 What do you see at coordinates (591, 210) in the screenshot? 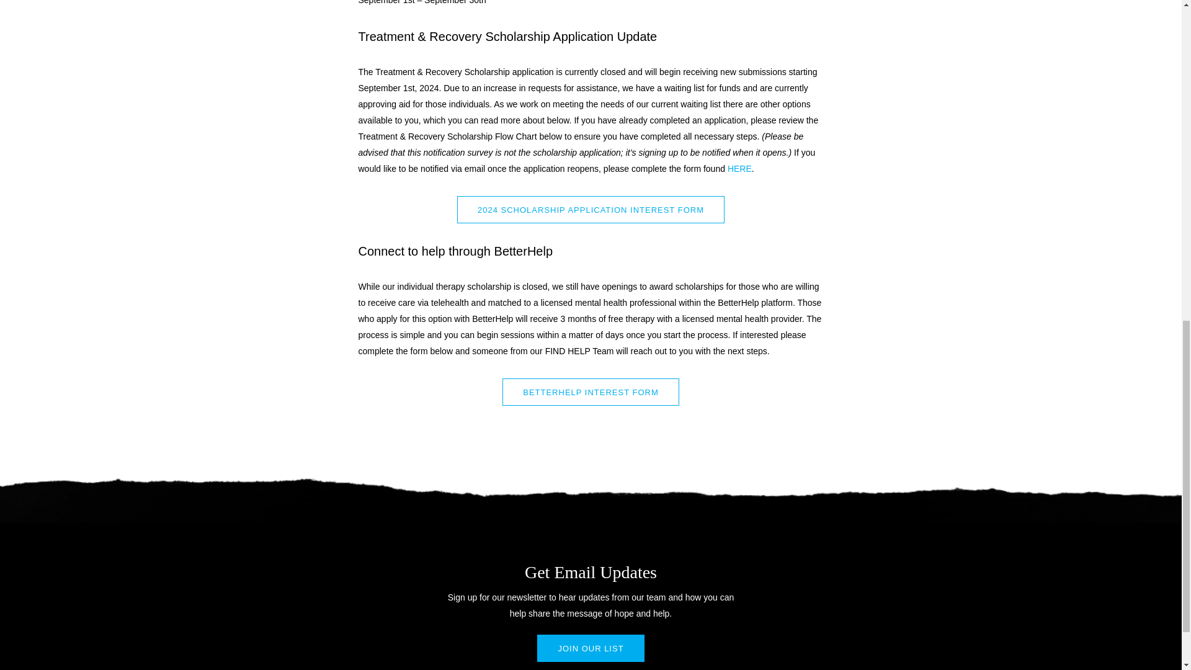
I see `2024 SCHOLARSHIP APPLICATION INTEREST FORM` at bounding box center [591, 210].